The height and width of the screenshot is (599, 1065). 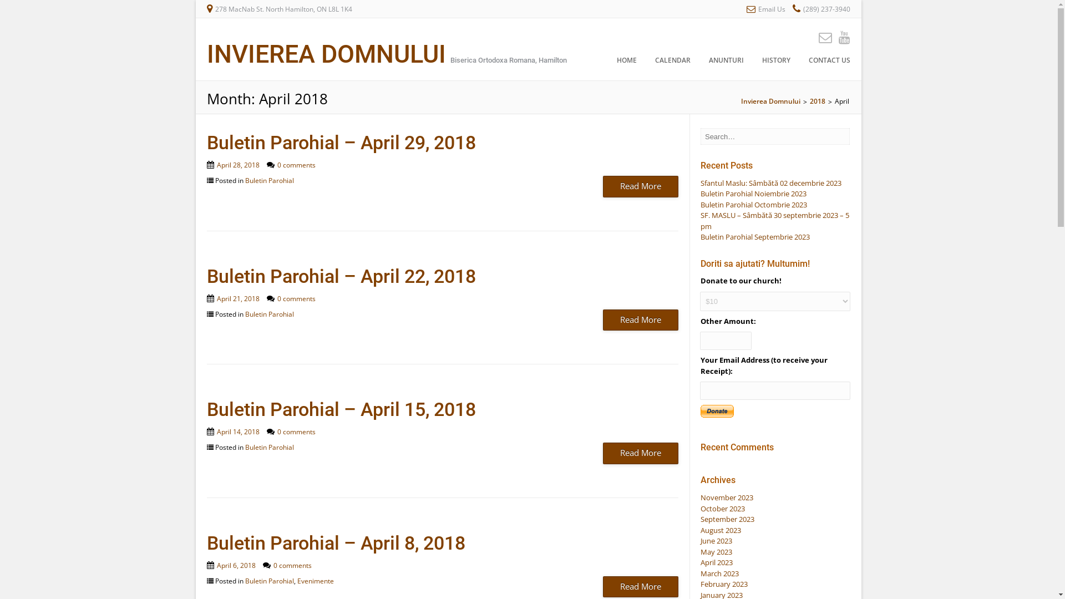 I want to click on Evenimente, so click(x=316, y=580).